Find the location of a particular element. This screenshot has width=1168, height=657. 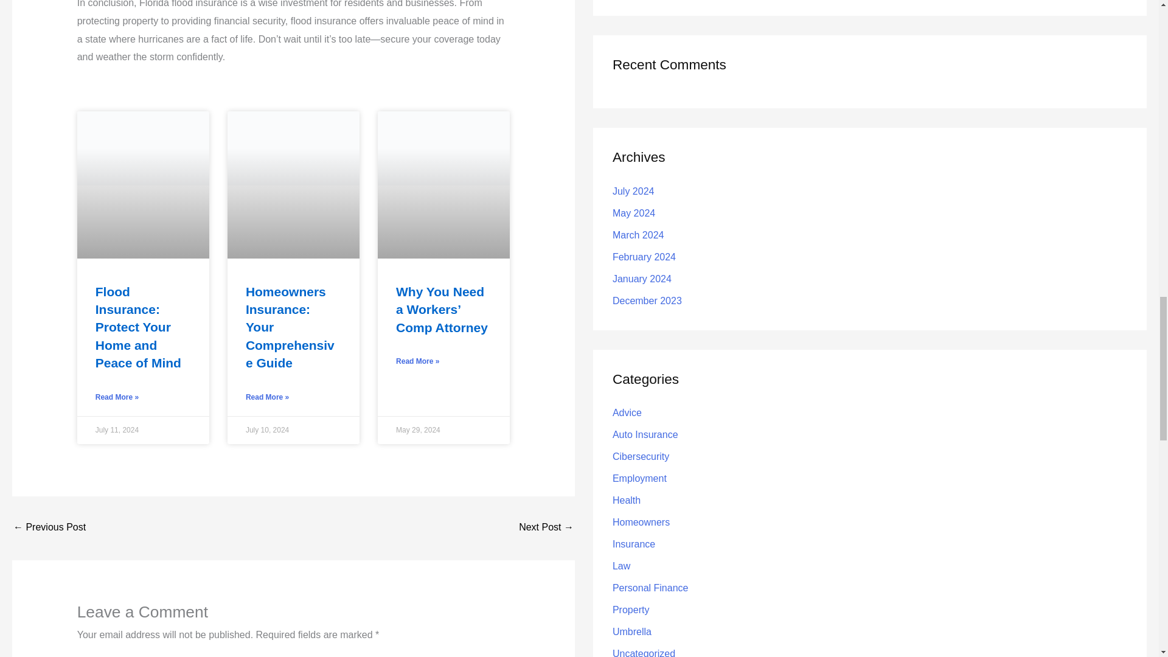

Umbrella Insurance Coverage: A Guide for Smart Coverage. is located at coordinates (546, 528).